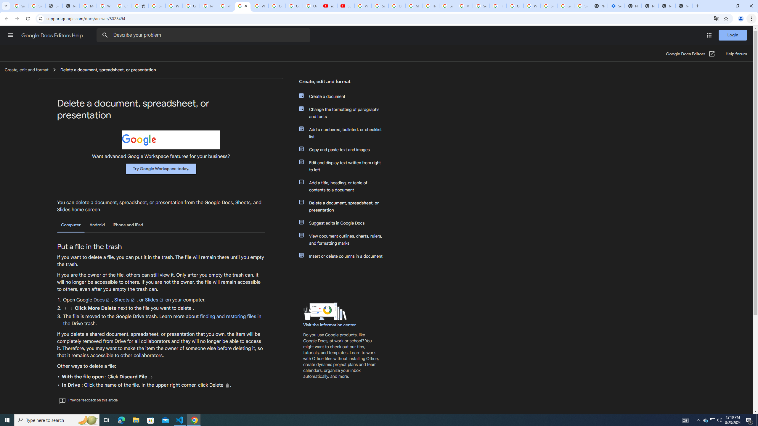 Image resolution: width=758 pixels, height=426 pixels. What do you see at coordinates (344, 113) in the screenshot?
I see `Change the formatting of paragraphs and fonts` at bounding box center [344, 113].